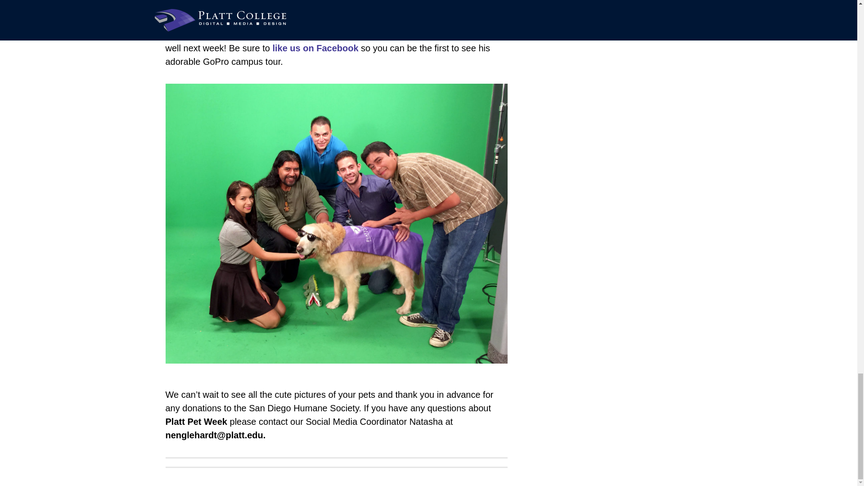  What do you see at coordinates (315, 48) in the screenshot?
I see `Platt College San Diego on Facebook` at bounding box center [315, 48].